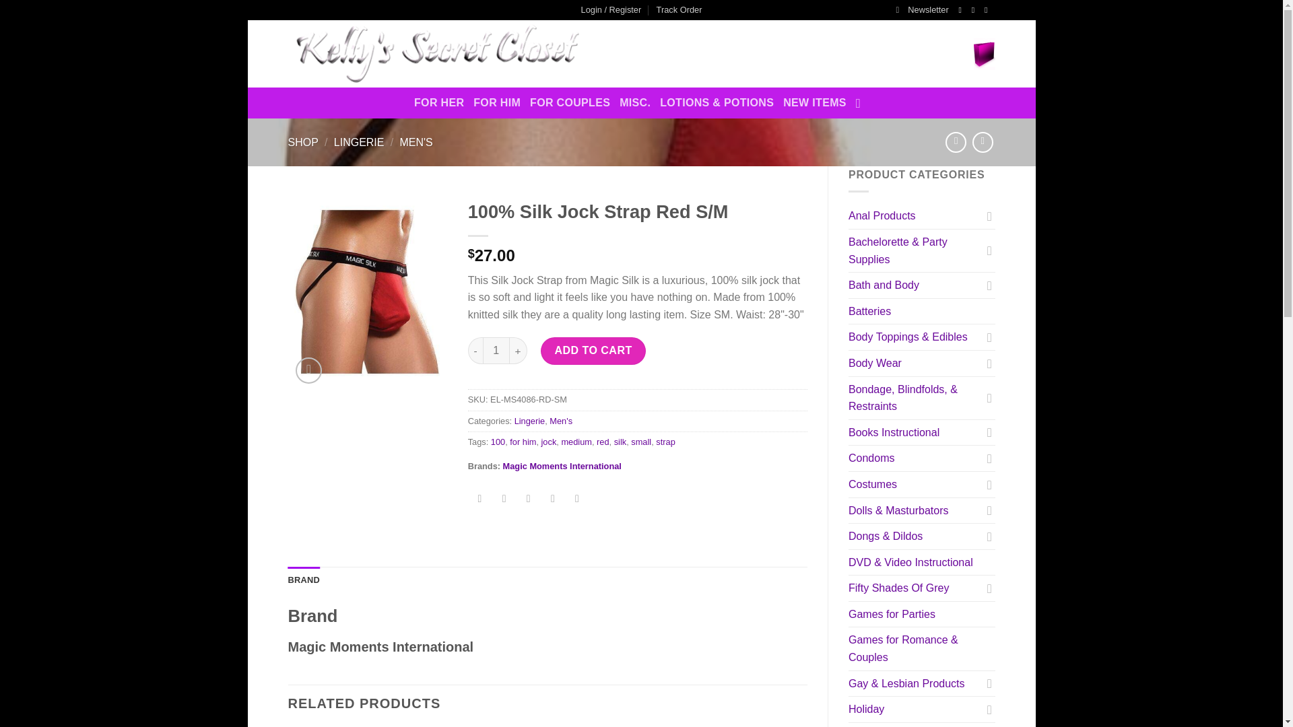 This screenshot has height=727, width=1293. Describe the element at coordinates (552, 499) in the screenshot. I see `Pin on Pinterest` at that location.